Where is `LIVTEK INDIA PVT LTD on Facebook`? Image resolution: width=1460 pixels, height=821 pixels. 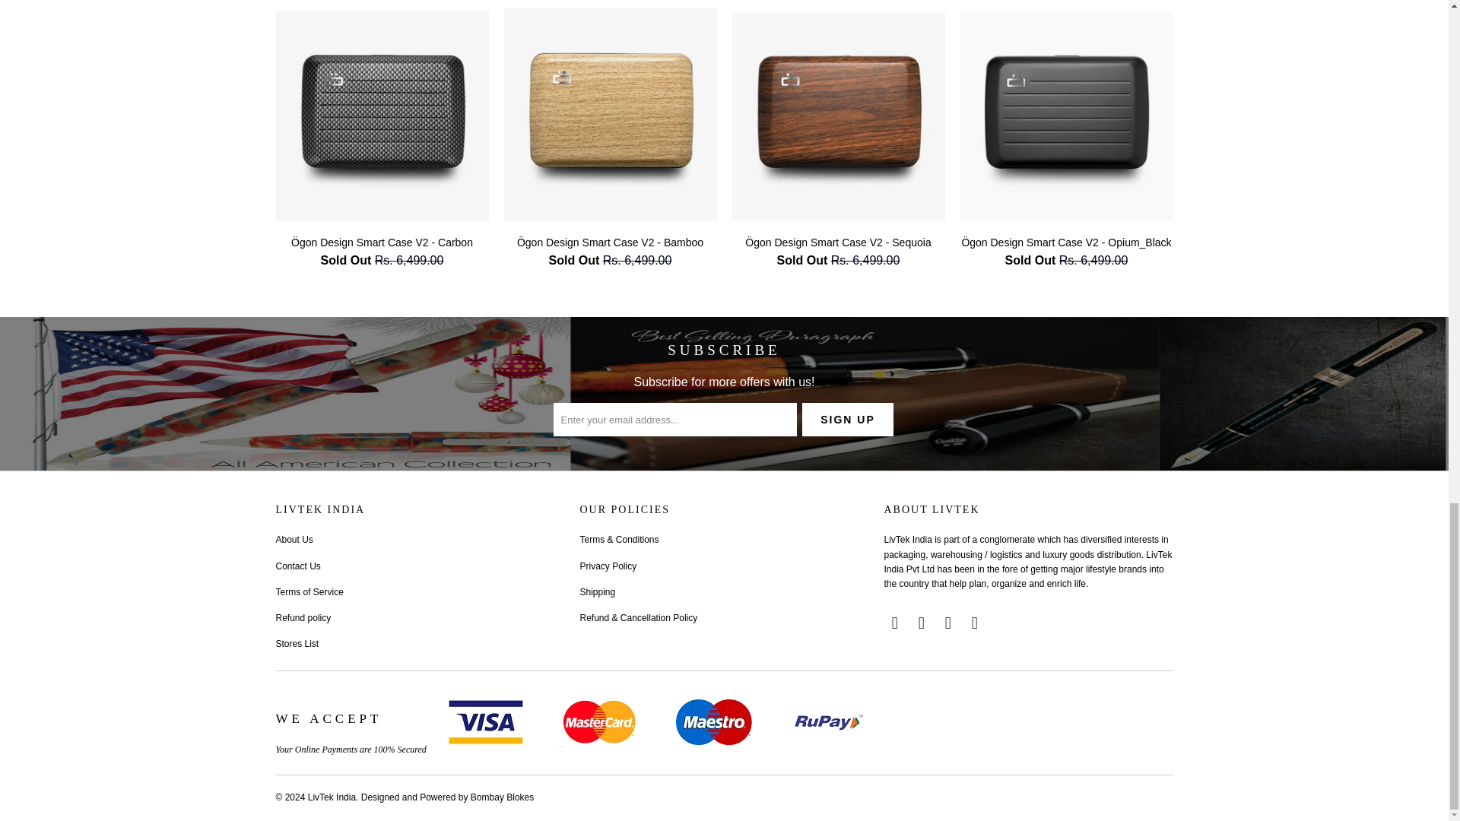
LIVTEK INDIA PVT LTD on Facebook is located at coordinates (894, 623).